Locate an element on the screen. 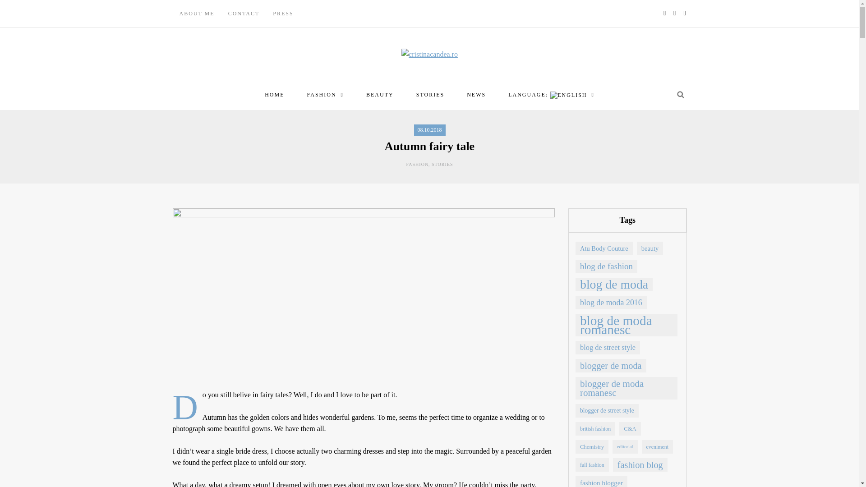  NEWS is located at coordinates (476, 95).